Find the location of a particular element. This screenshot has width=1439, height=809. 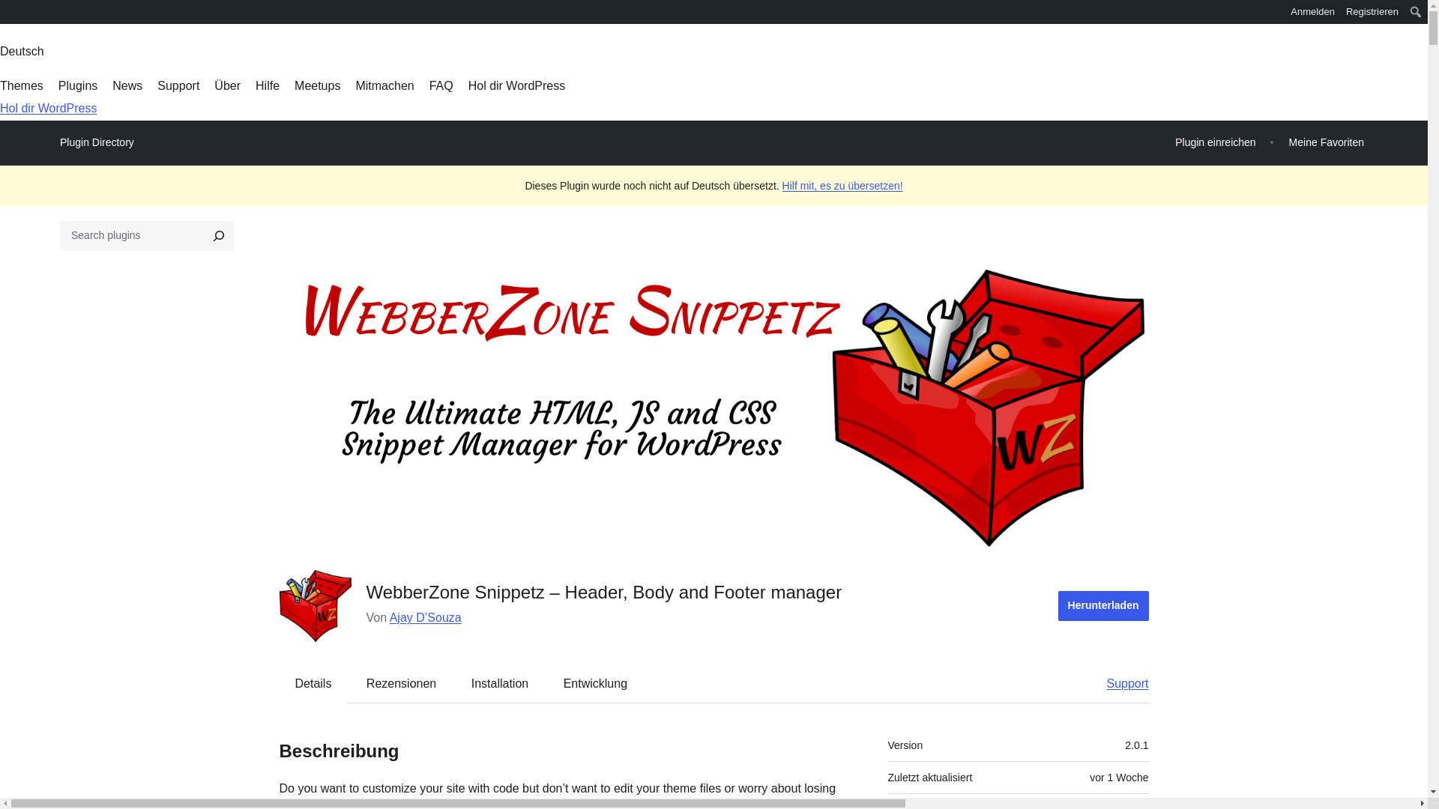

News is located at coordinates (127, 85).